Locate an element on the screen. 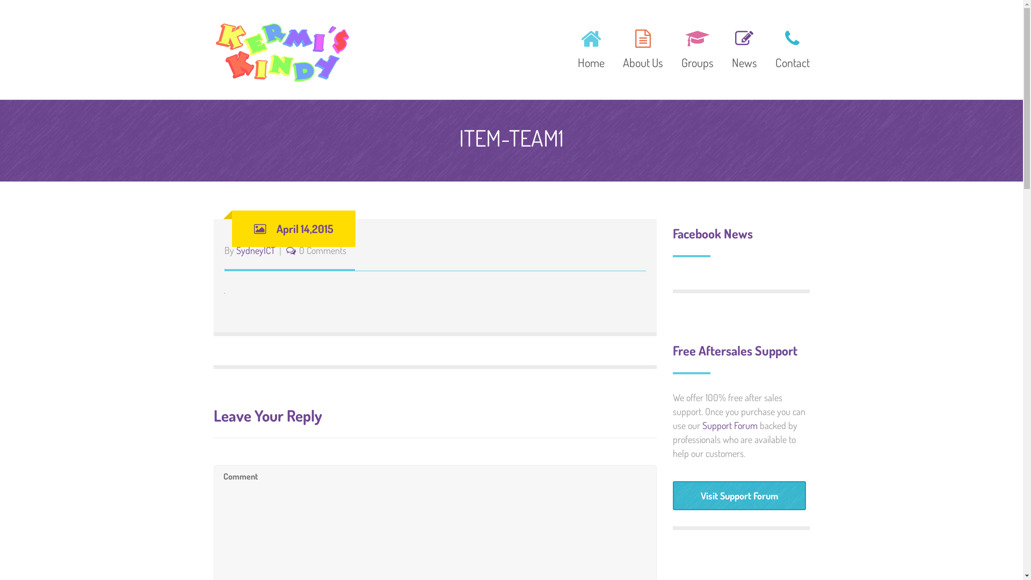  News is located at coordinates (744, 47).